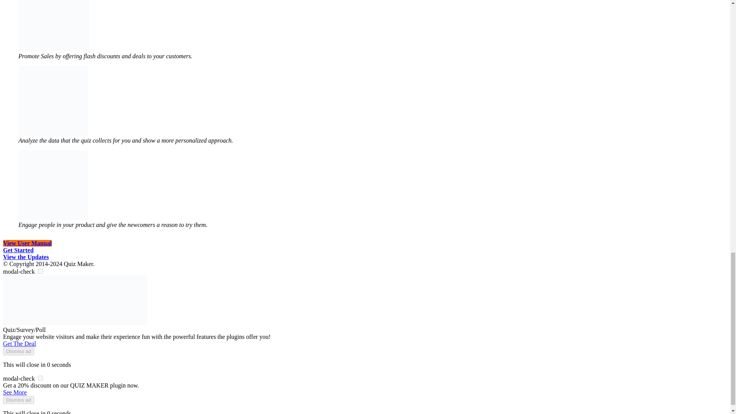 The height and width of the screenshot is (414, 736). Describe the element at coordinates (27, 243) in the screenshot. I see `View User Manual` at that location.